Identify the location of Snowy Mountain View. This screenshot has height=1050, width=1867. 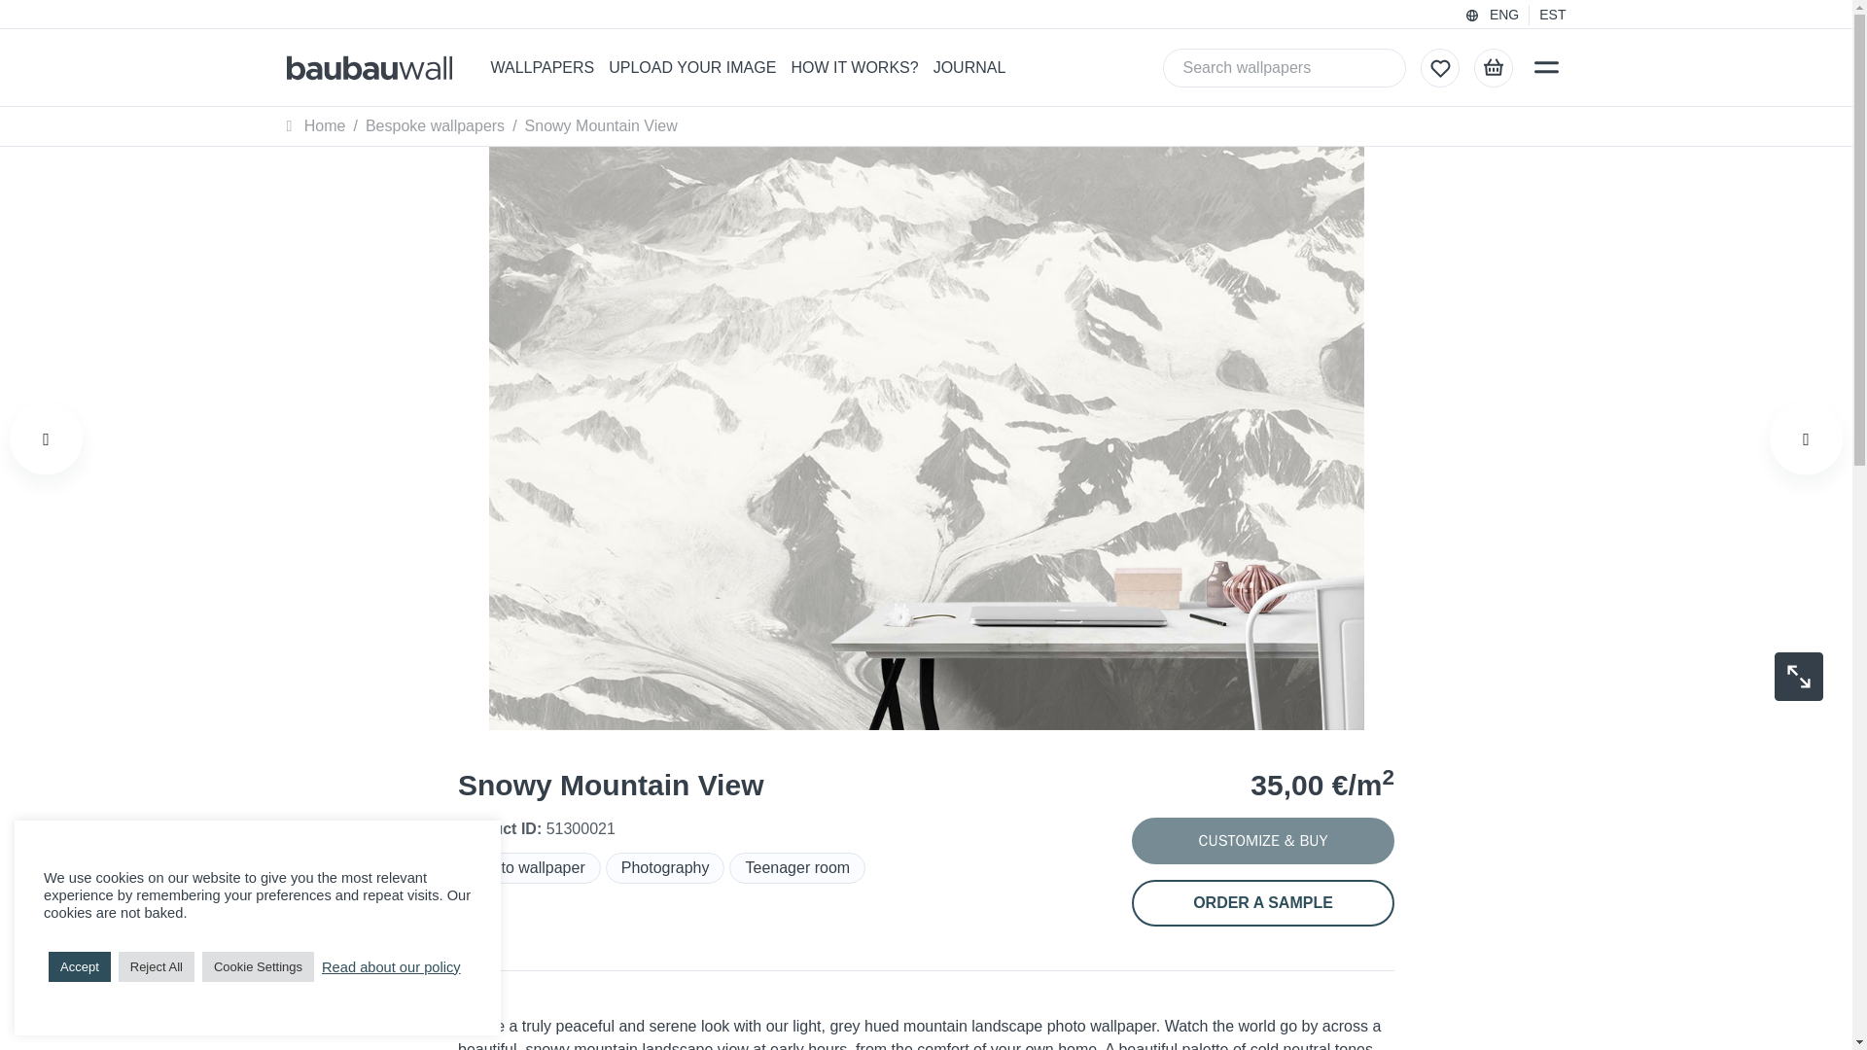
(601, 125).